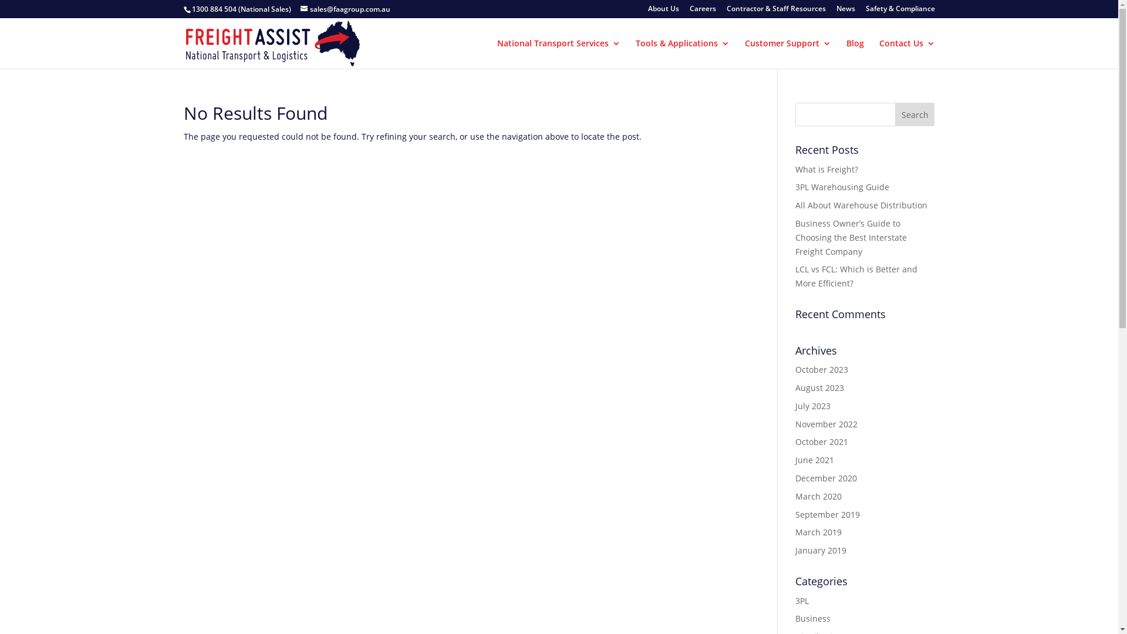 The height and width of the screenshot is (634, 1127). Describe the element at coordinates (345, 9) in the screenshot. I see `sales@faagroup.com.au` at that location.